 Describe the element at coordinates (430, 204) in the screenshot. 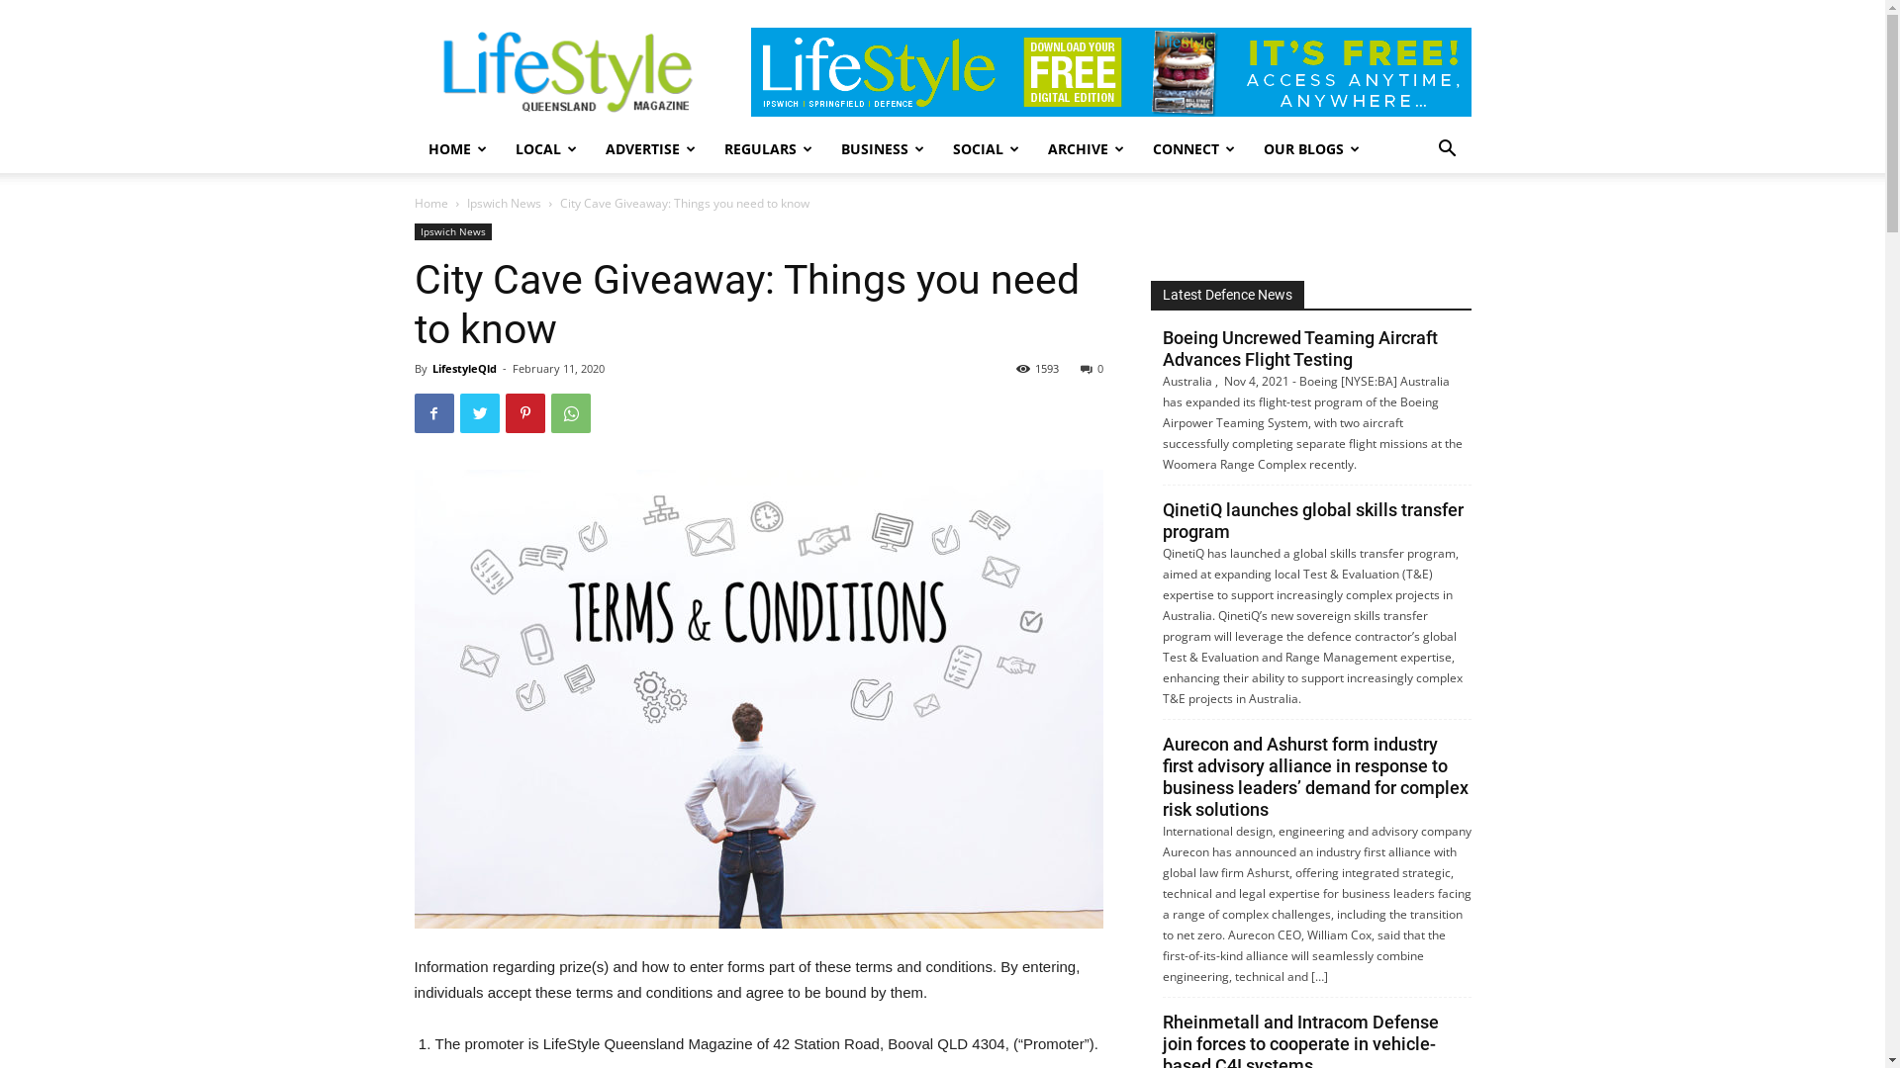

I see `Home` at that location.